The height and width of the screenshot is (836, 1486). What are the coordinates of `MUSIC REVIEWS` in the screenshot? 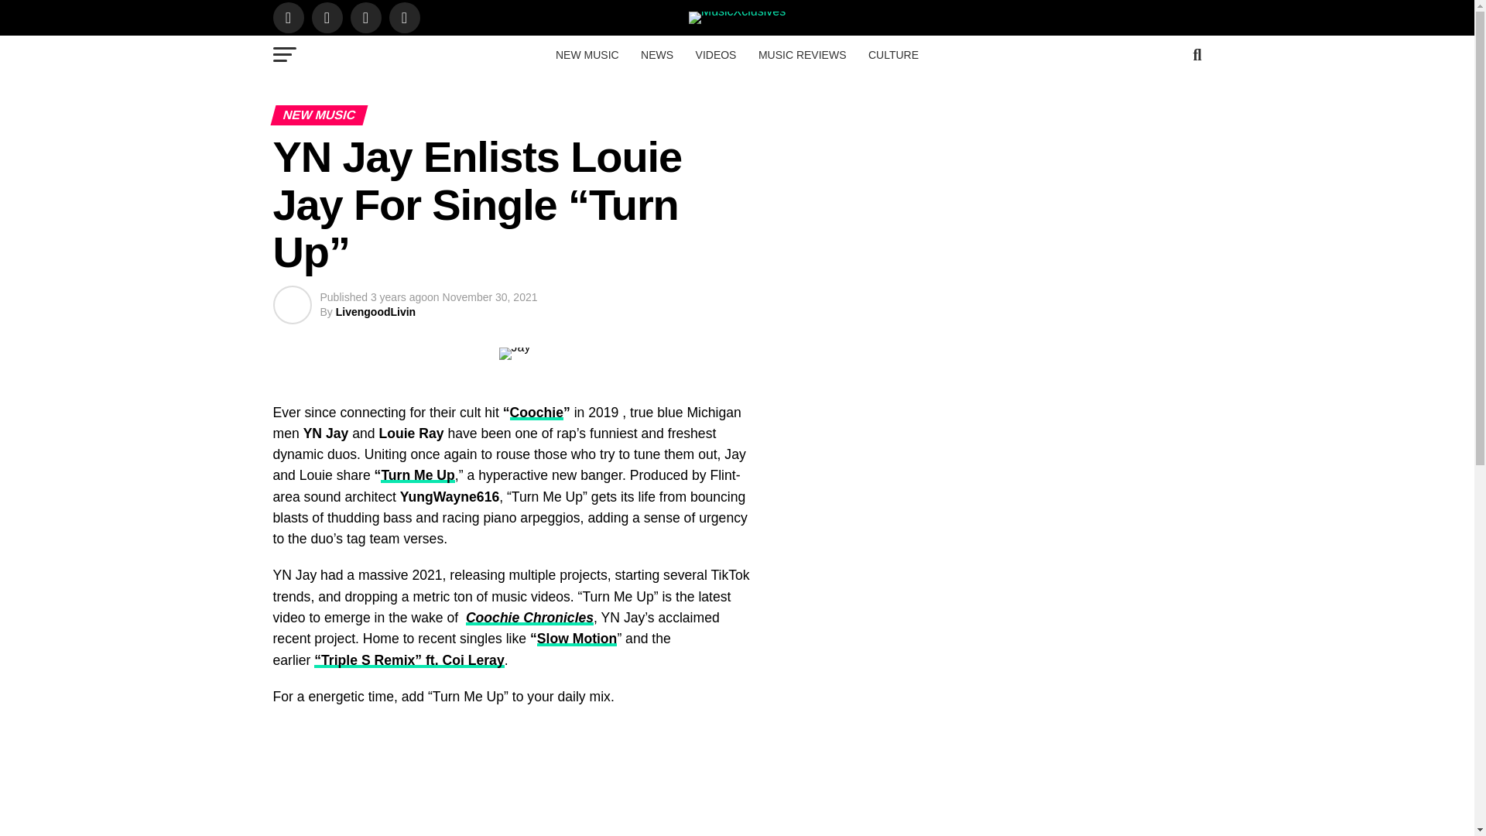 It's located at (802, 55).